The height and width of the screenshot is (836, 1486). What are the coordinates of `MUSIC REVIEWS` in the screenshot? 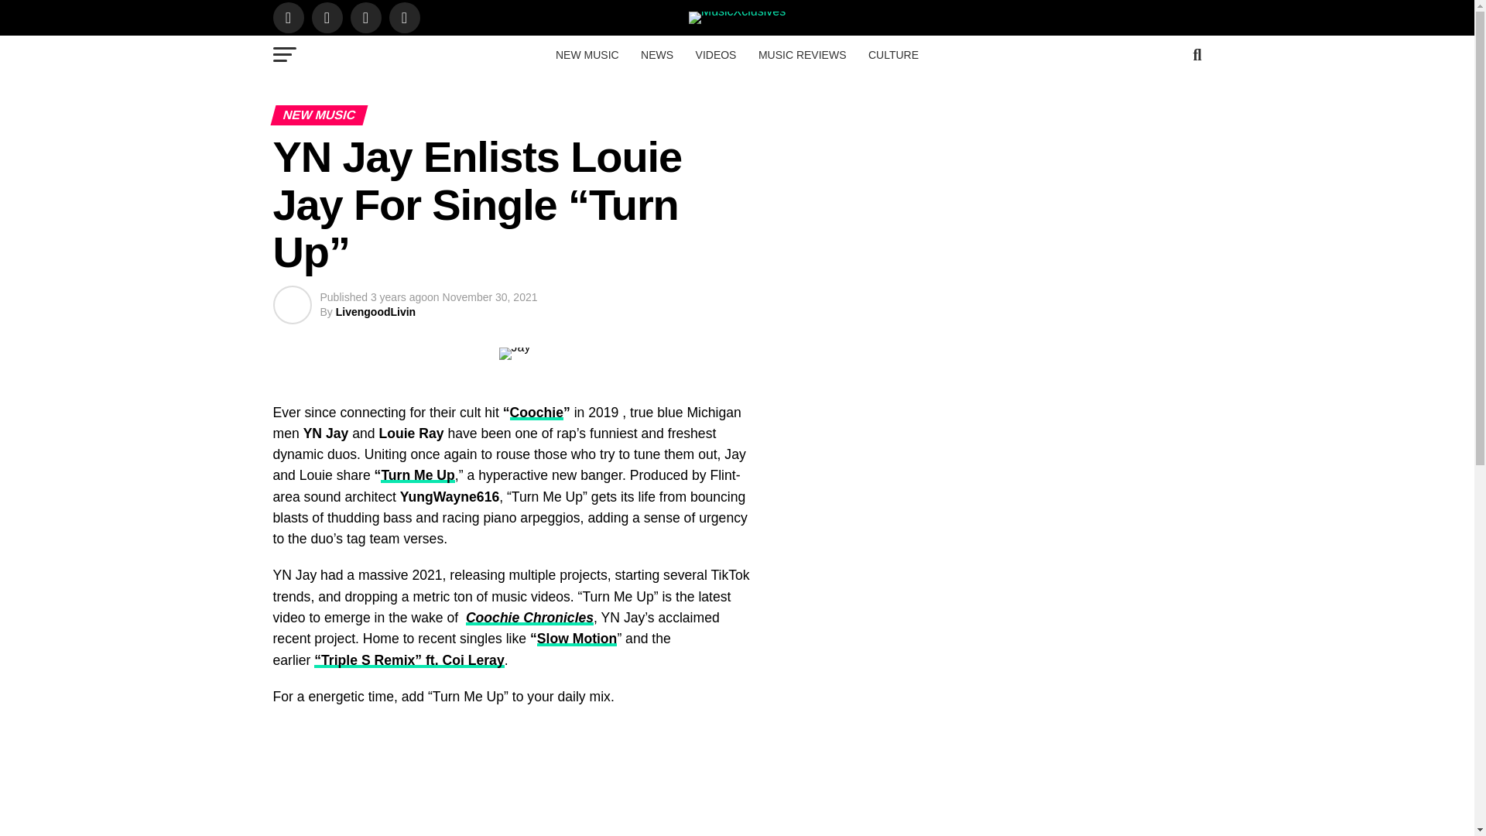 It's located at (802, 55).